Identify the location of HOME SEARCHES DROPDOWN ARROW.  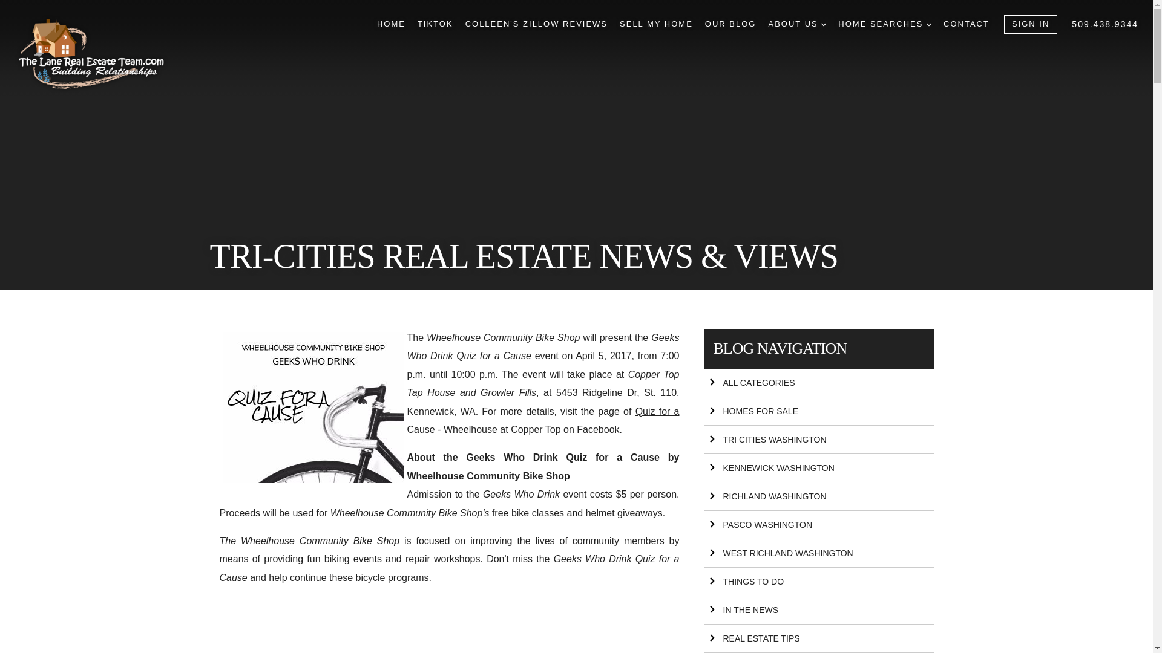
(885, 24).